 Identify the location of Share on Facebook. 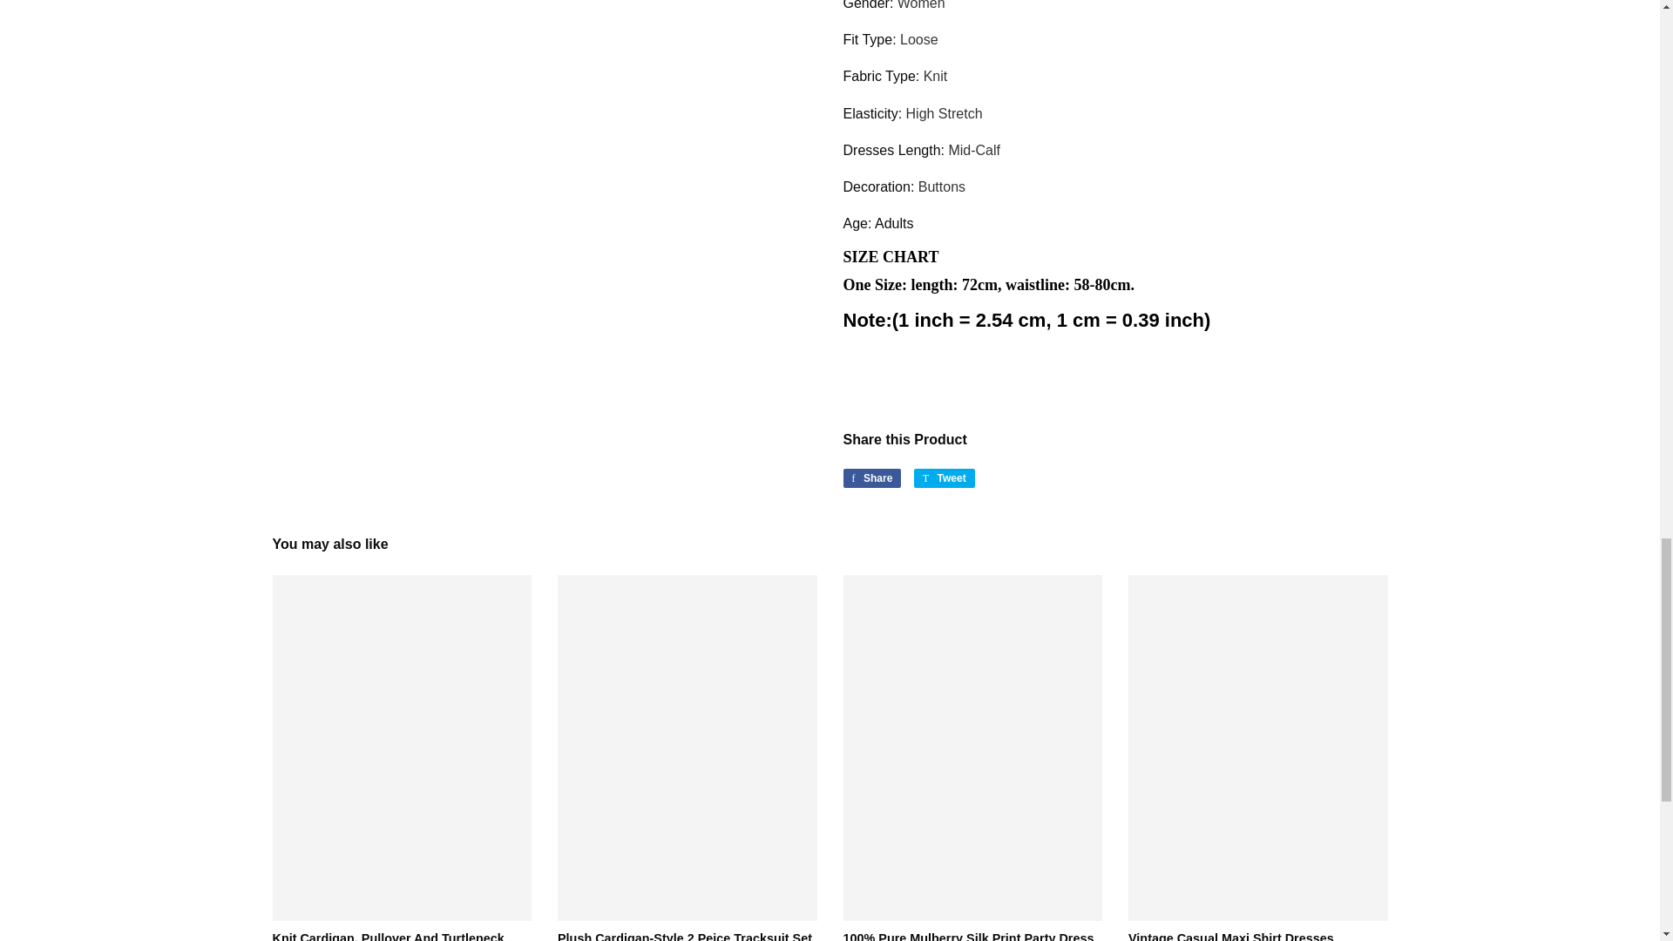
(871, 477).